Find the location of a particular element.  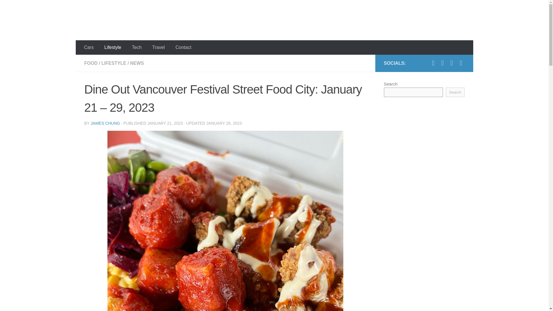

Skip to content is located at coordinates (24, 8).